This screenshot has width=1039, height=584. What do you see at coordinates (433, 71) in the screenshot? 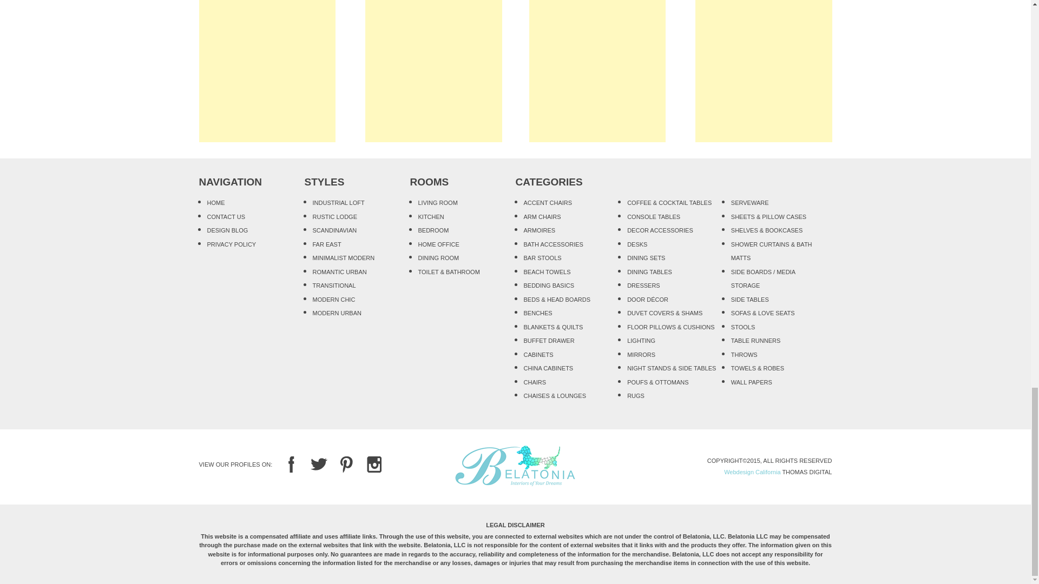
I see `Advertisement` at bounding box center [433, 71].